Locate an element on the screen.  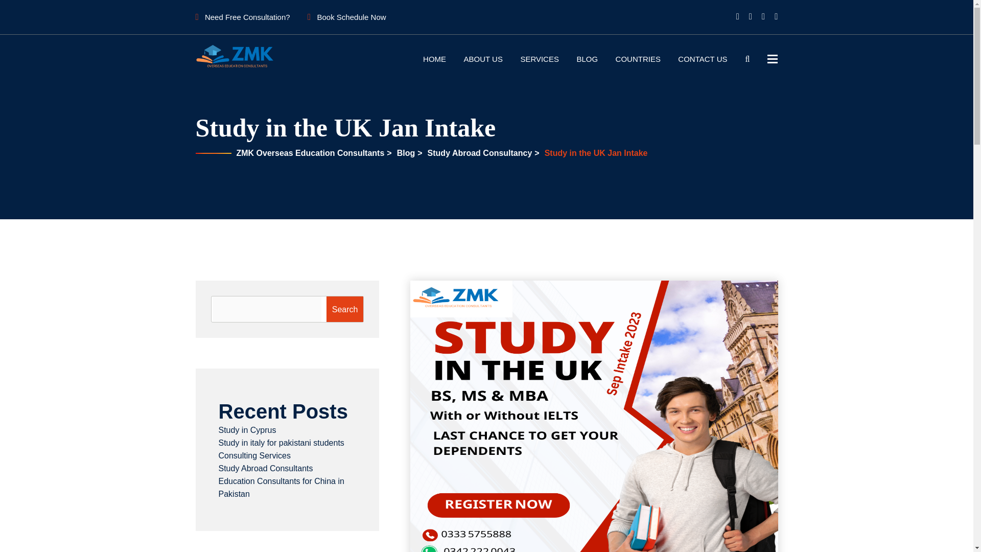
Book Schedule Now is located at coordinates (346, 17).